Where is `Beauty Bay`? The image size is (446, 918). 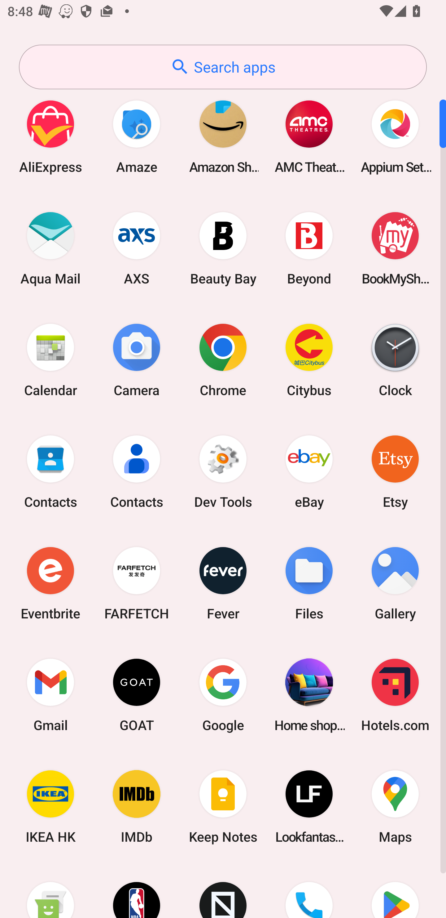 Beauty Bay is located at coordinates (223, 248).